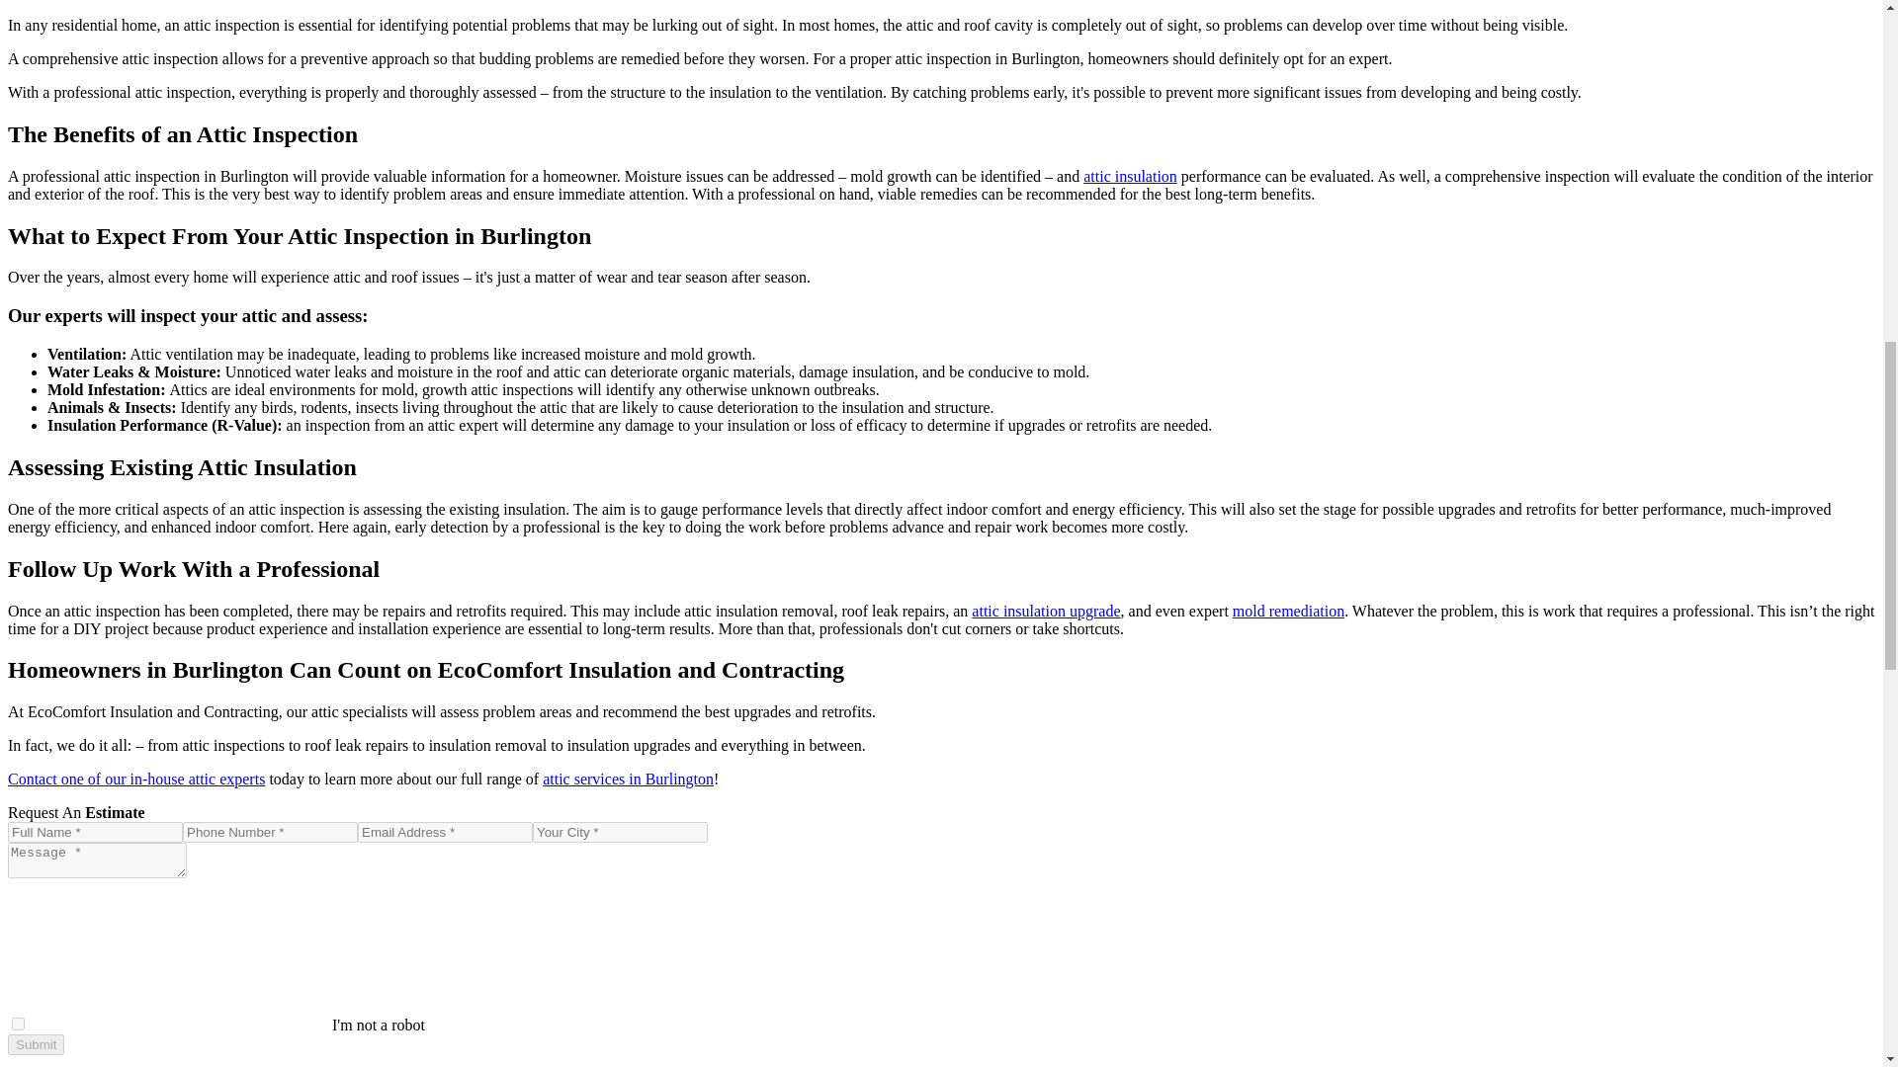 Image resolution: width=1898 pixels, height=1067 pixels. What do you see at coordinates (628, 779) in the screenshot?
I see `attic services in Burlington` at bounding box center [628, 779].